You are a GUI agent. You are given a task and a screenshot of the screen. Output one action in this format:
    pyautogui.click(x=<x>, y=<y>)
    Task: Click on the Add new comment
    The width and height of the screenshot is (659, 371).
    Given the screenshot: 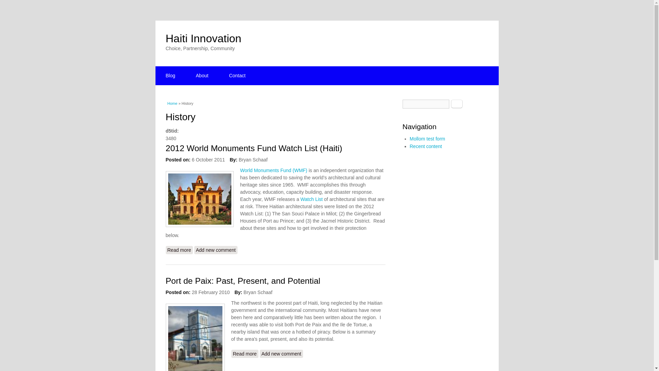 What is the action you would take?
    pyautogui.click(x=281, y=354)
    